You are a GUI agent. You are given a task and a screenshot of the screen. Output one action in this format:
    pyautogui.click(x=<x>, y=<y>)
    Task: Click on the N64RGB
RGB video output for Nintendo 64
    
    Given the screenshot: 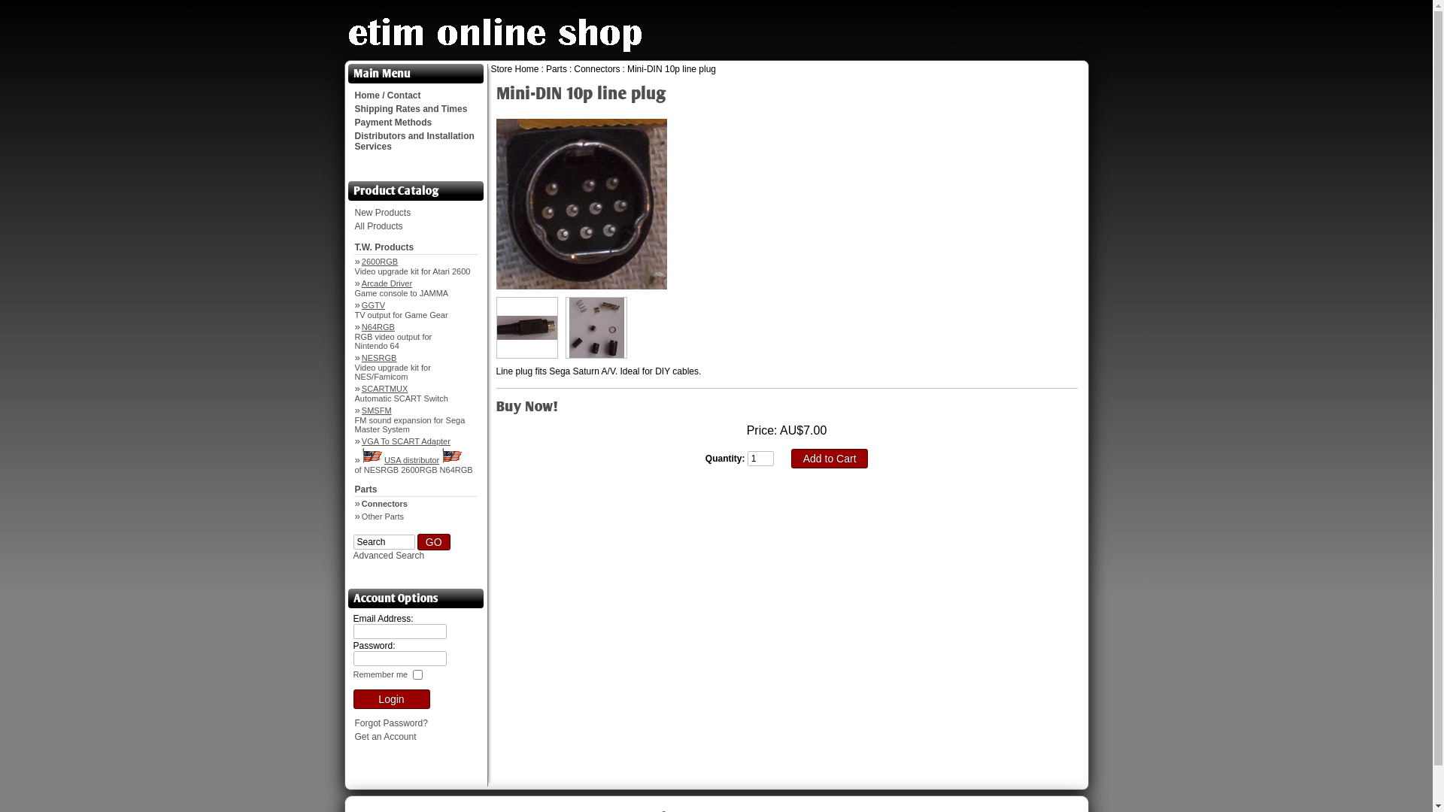 What is the action you would take?
    pyautogui.click(x=416, y=335)
    